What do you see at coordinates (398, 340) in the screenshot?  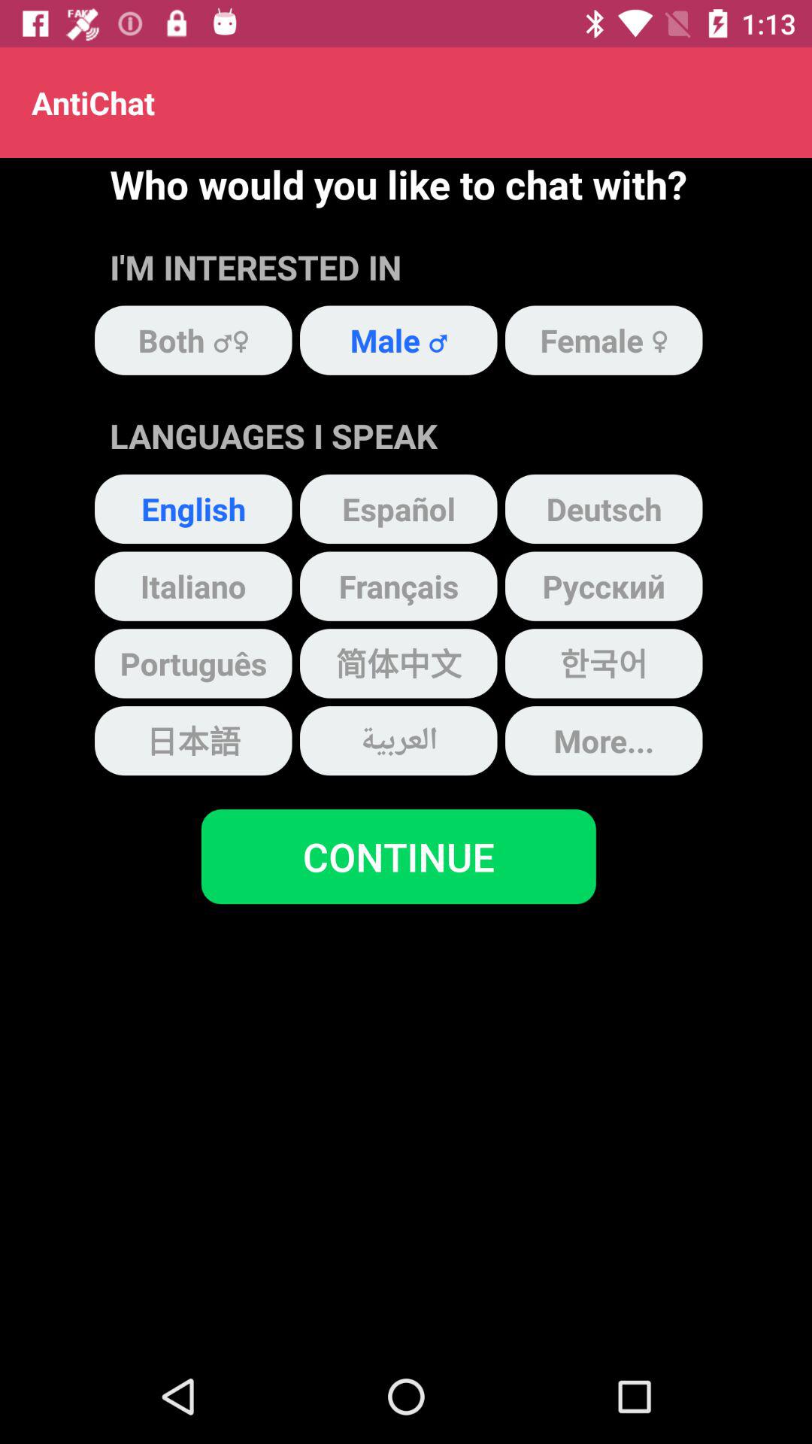 I see `open item above languages i speak icon` at bounding box center [398, 340].